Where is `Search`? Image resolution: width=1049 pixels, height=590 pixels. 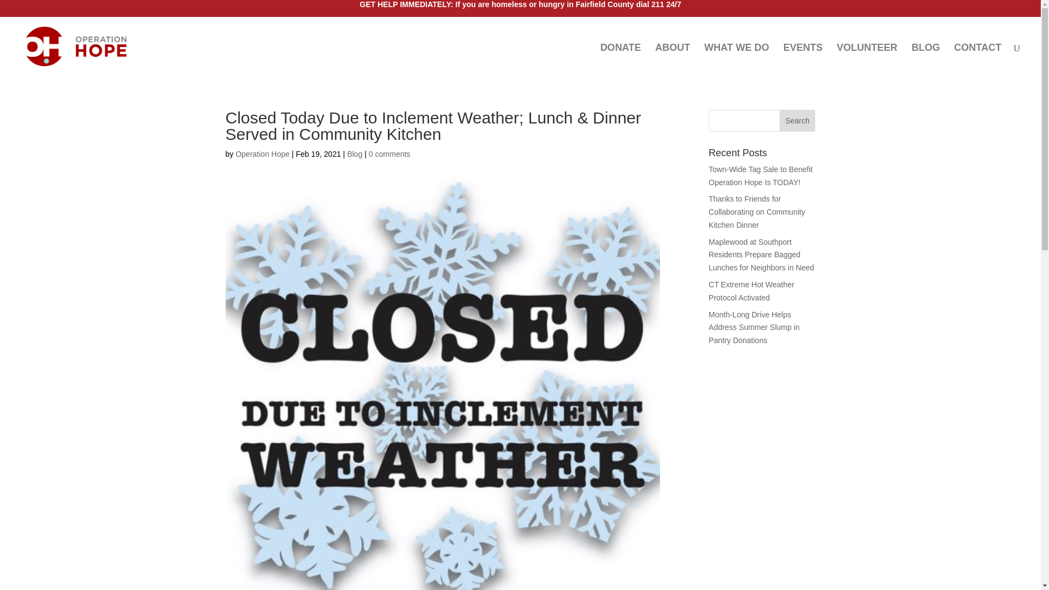
Search is located at coordinates (798, 120).